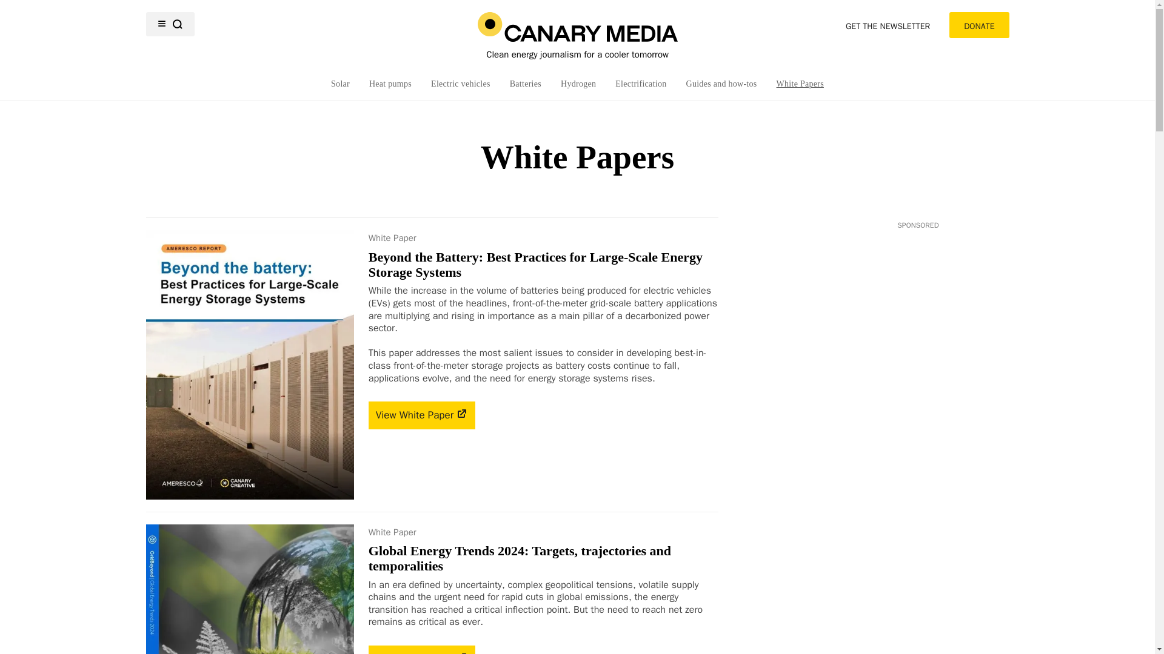  What do you see at coordinates (800, 84) in the screenshot?
I see `White Papers` at bounding box center [800, 84].